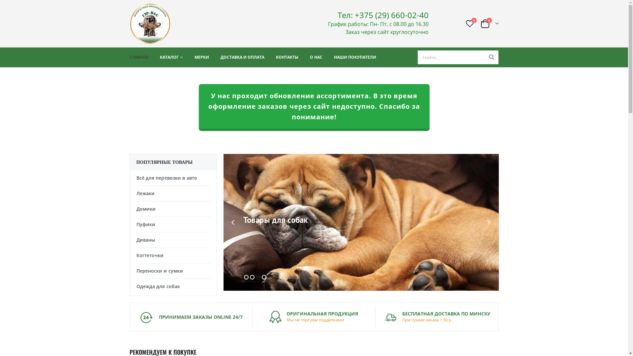 The image size is (633, 356). What do you see at coordinates (492, 57) in the screenshot?
I see `Search` at bounding box center [492, 57].